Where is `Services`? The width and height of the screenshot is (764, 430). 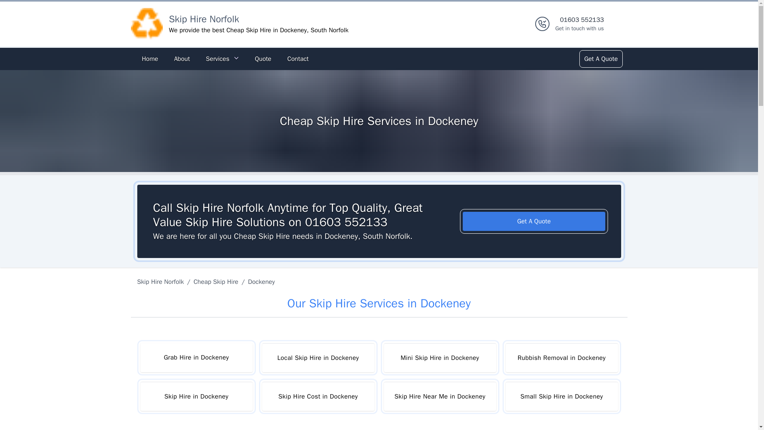
Services is located at coordinates (222, 59).